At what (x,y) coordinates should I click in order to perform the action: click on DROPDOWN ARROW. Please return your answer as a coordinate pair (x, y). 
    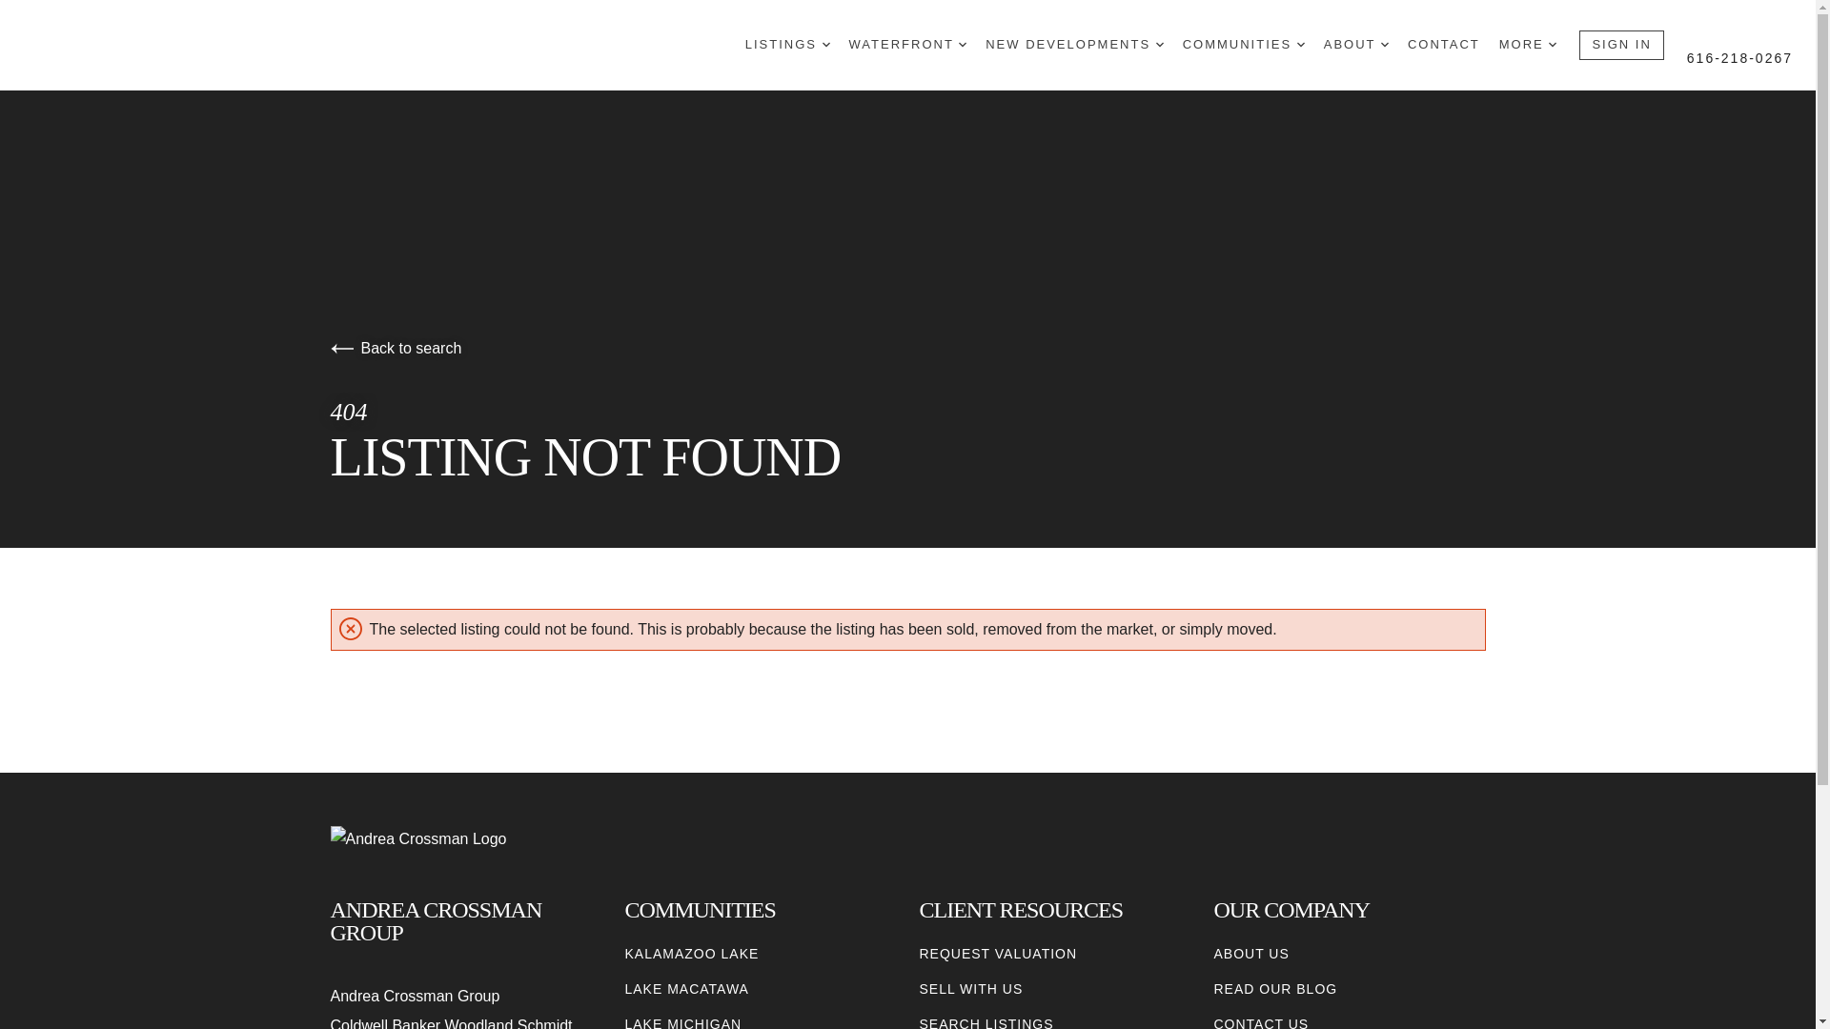
    Looking at the image, I should click on (963, 44).